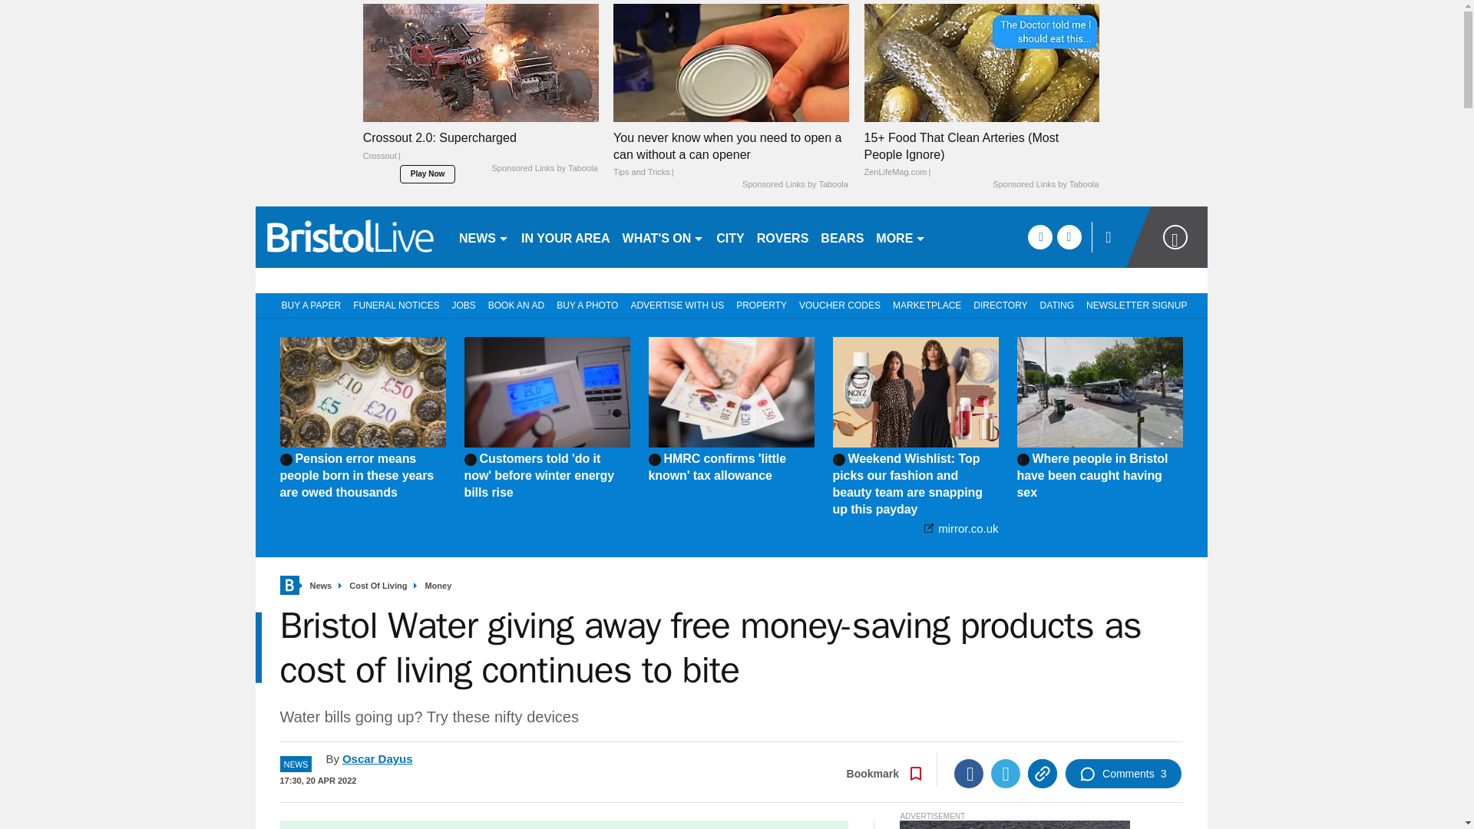 Image resolution: width=1474 pixels, height=829 pixels. Describe the element at coordinates (565, 236) in the screenshot. I see `IN YOUR AREA` at that location.